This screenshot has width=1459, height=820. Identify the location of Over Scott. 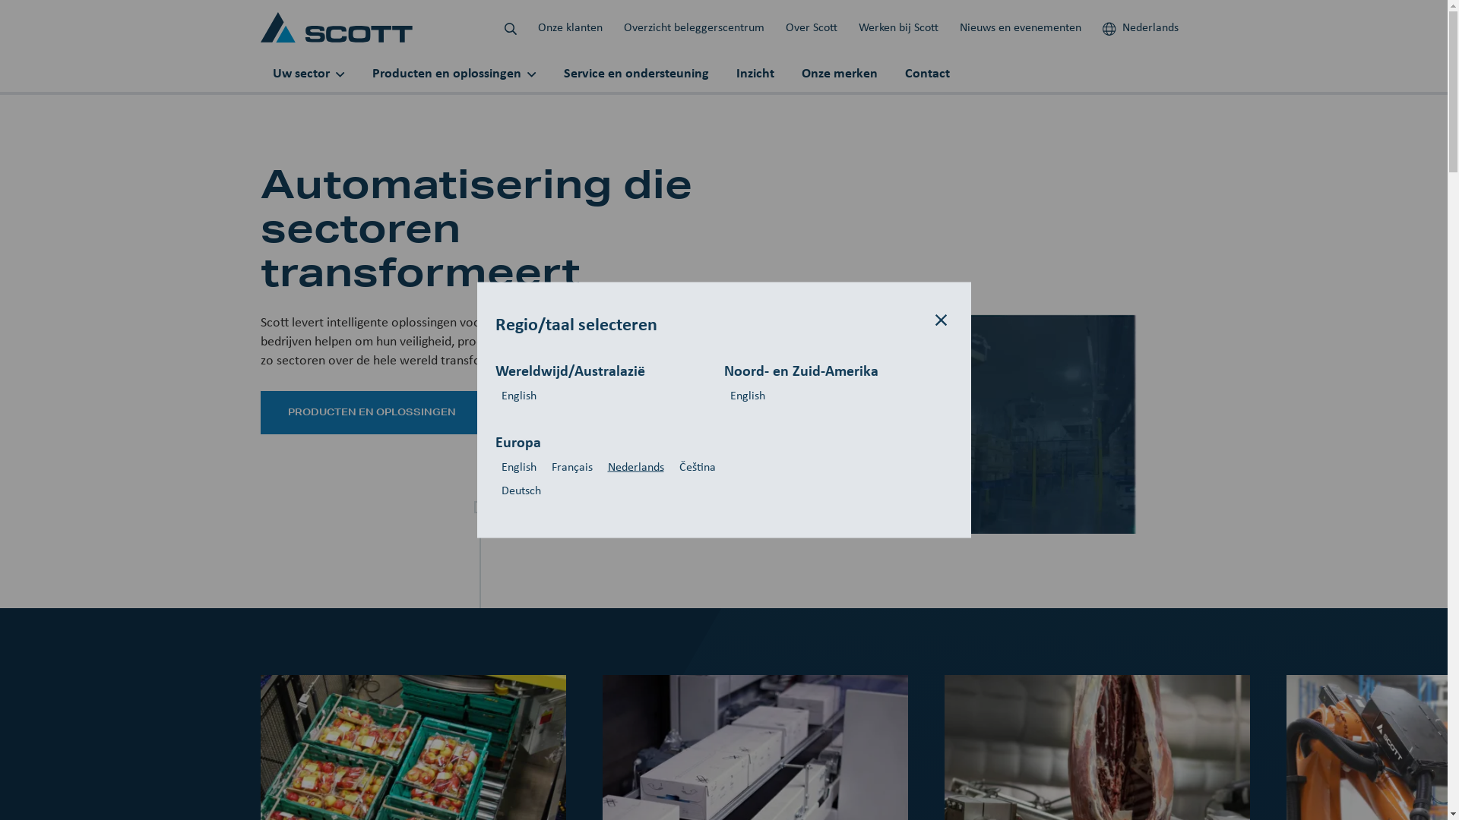
(812, 27).